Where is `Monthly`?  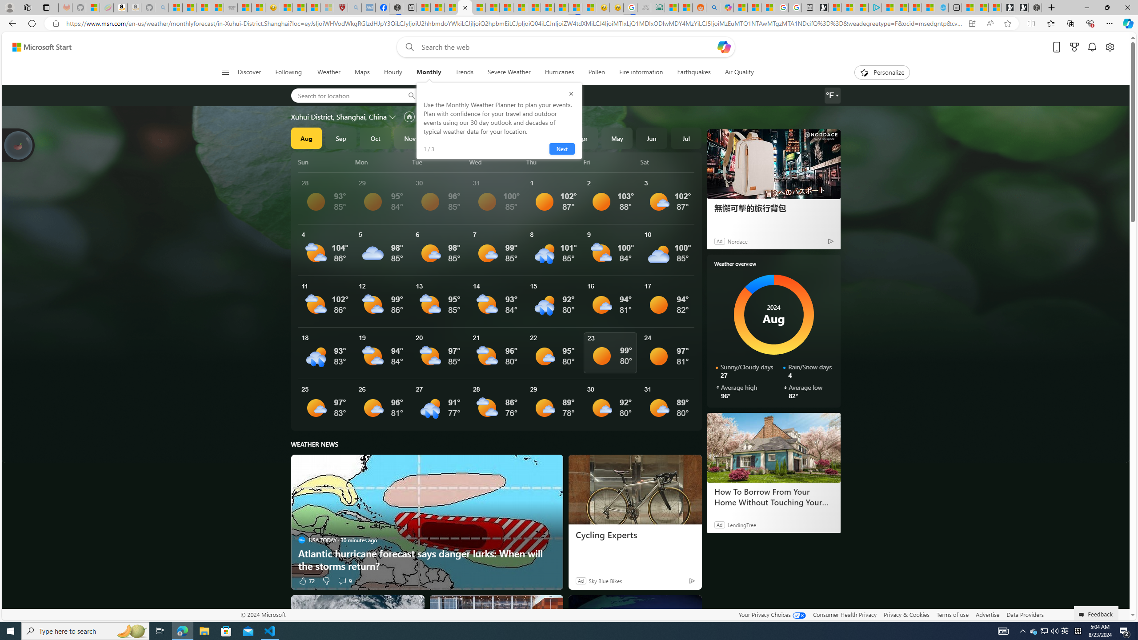 Monthly is located at coordinates (429, 72).